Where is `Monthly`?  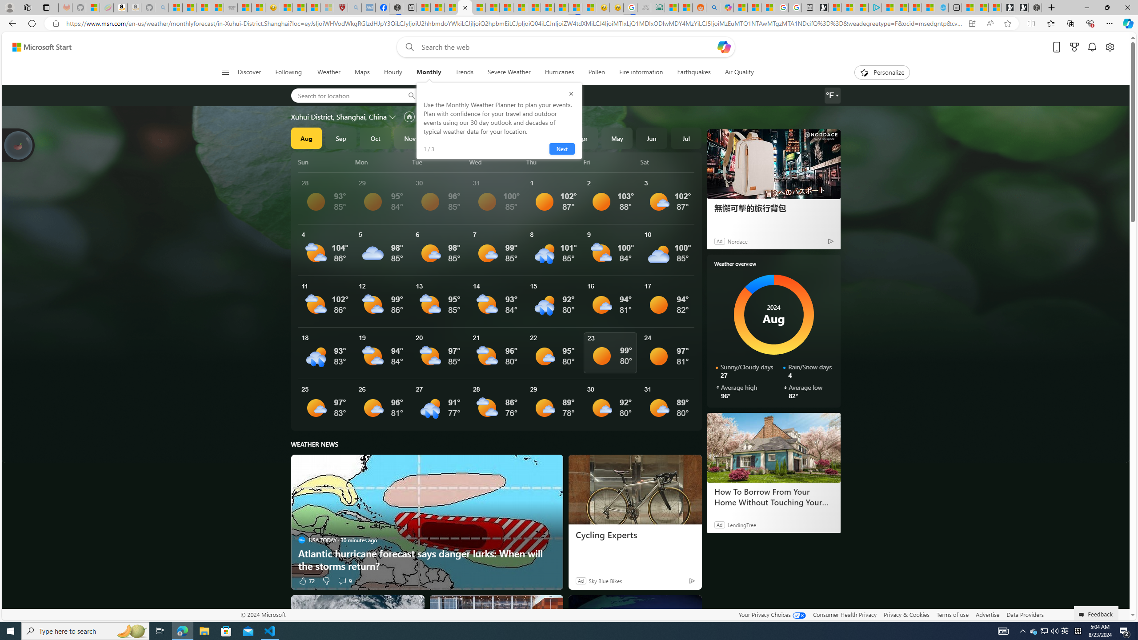 Monthly is located at coordinates (429, 72).